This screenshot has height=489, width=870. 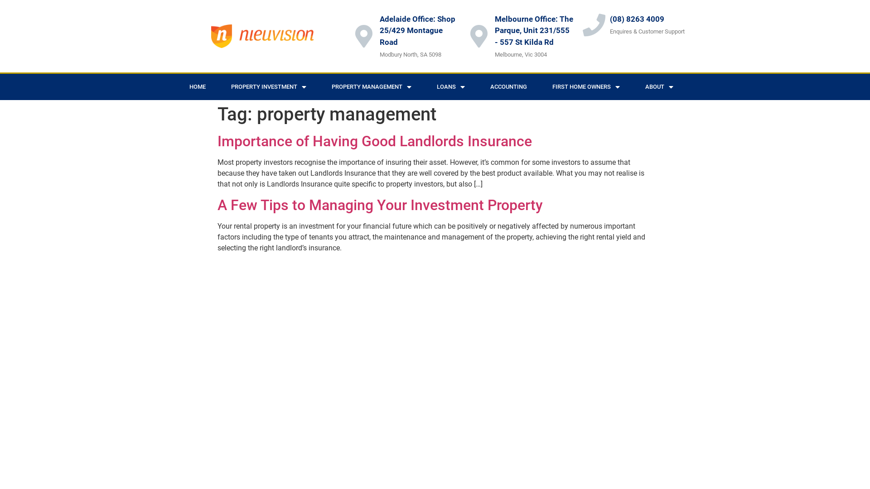 What do you see at coordinates (508, 87) in the screenshot?
I see `ACCOUNTING` at bounding box center [508, 87].